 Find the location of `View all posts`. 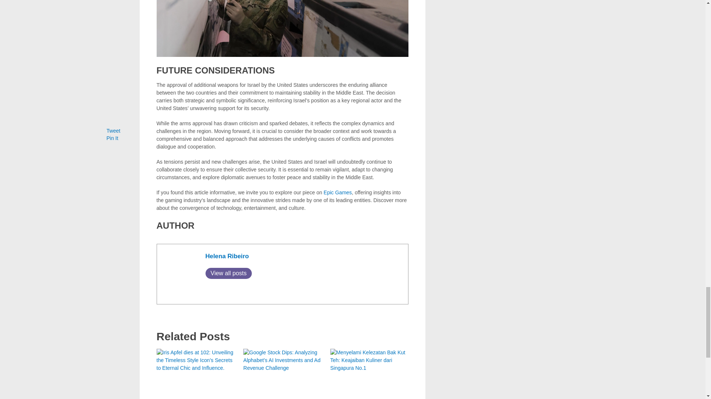

View all posts is located at coordinates (228, 273).